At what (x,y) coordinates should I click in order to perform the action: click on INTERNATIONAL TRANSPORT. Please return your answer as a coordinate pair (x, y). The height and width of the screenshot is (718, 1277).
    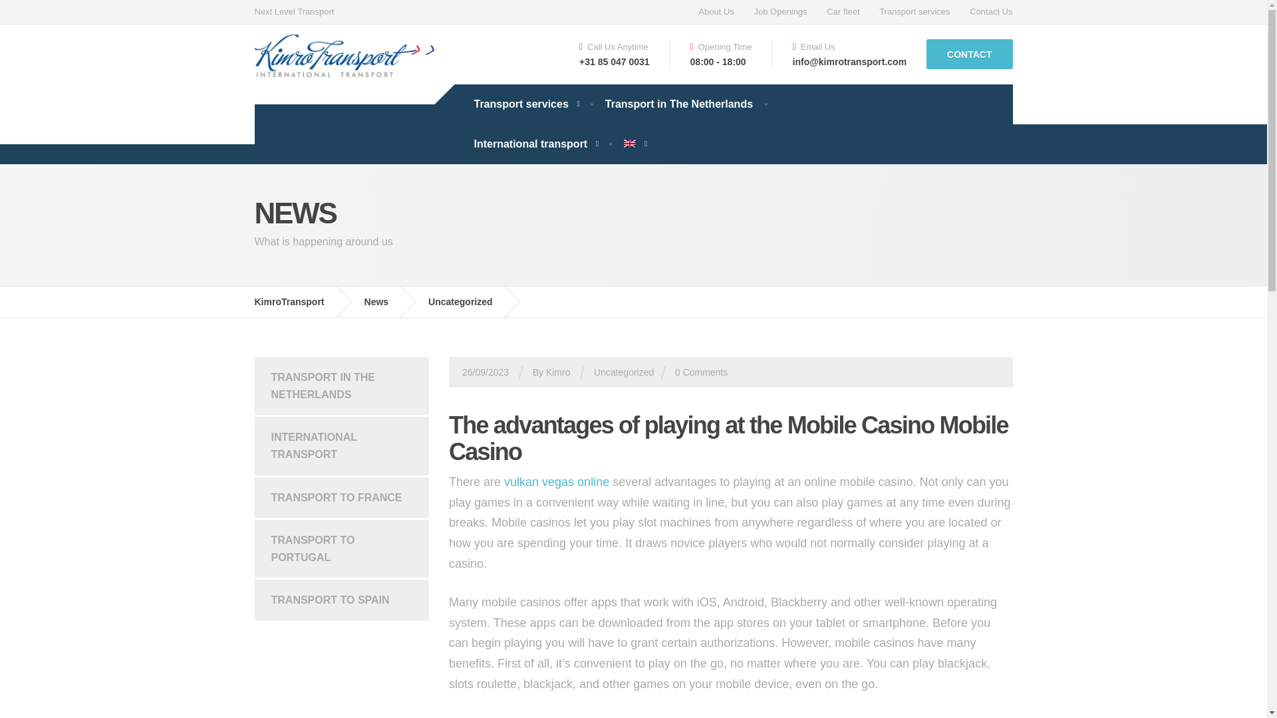
    Looking at the image, I should click on (342, 445).